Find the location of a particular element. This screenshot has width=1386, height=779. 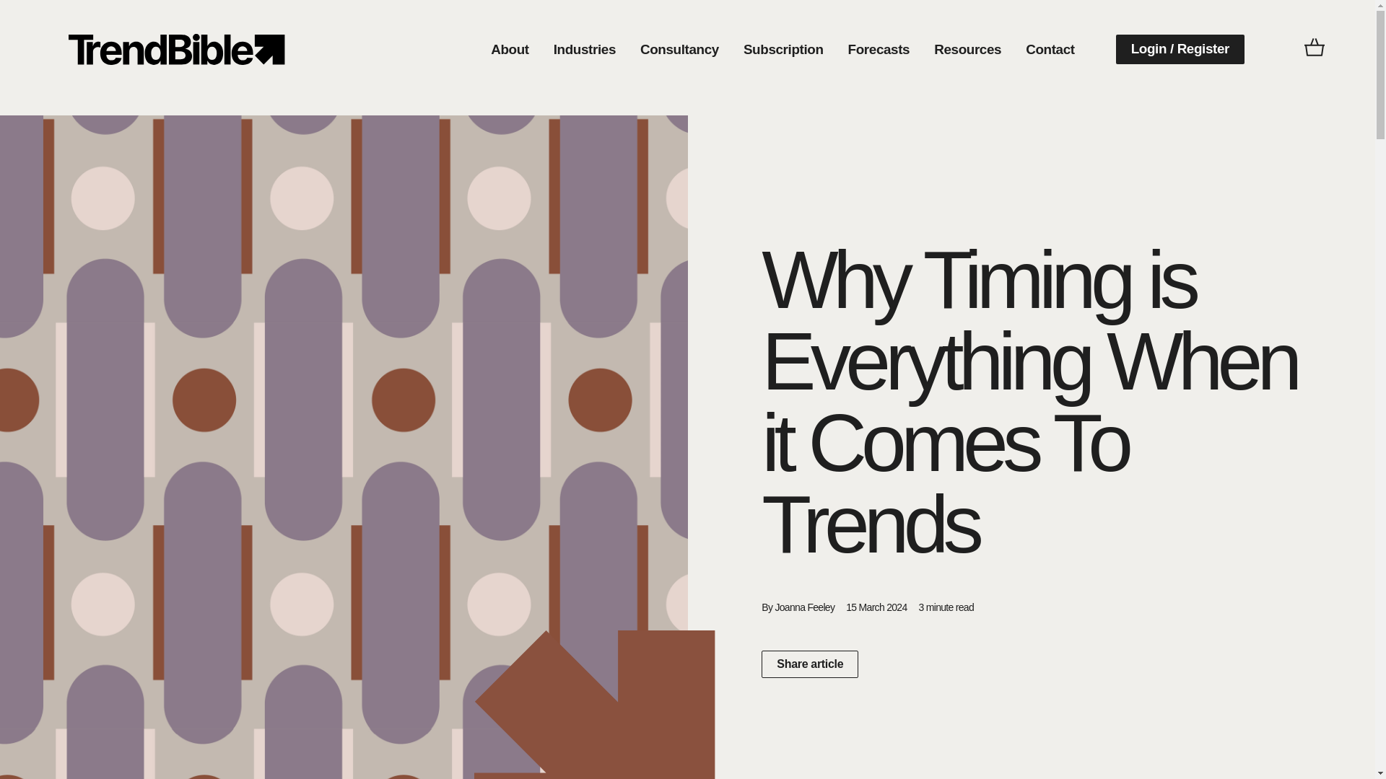

Consultancy is located at coordinates (679, 49).